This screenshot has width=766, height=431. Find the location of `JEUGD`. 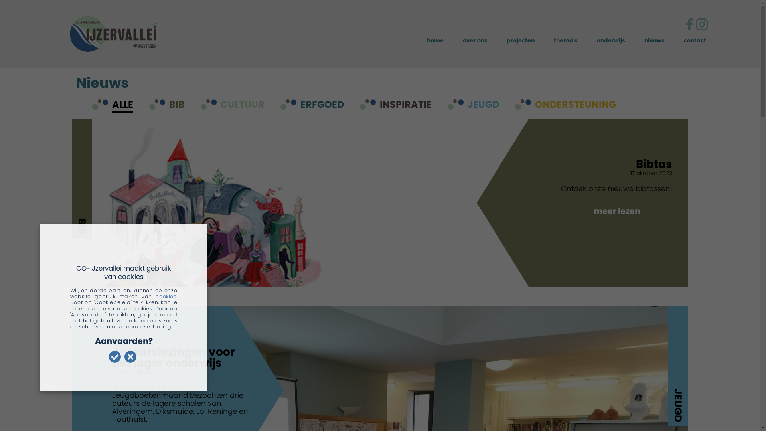

JEUGD is located at coordinates (484, 105).